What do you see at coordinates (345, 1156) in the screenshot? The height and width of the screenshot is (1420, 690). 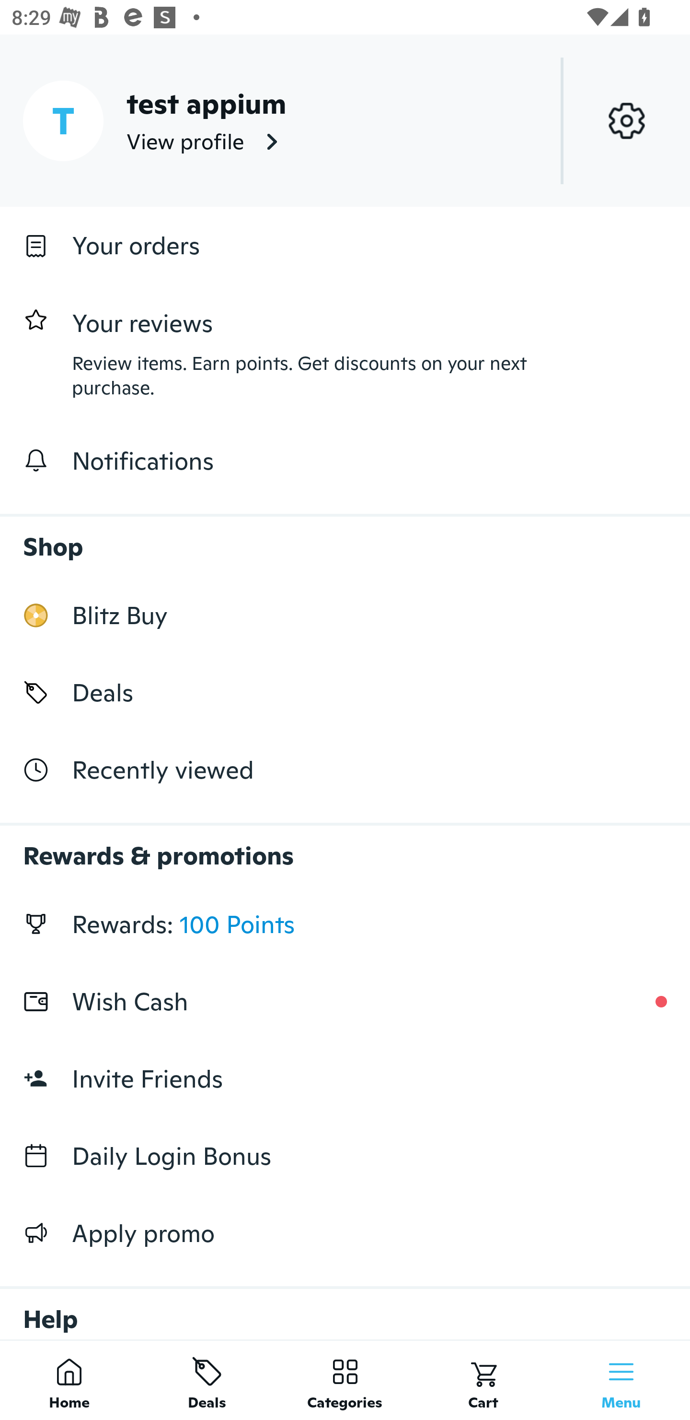 I see `Daily Login Bonus` at bounding box center [345, 1156].